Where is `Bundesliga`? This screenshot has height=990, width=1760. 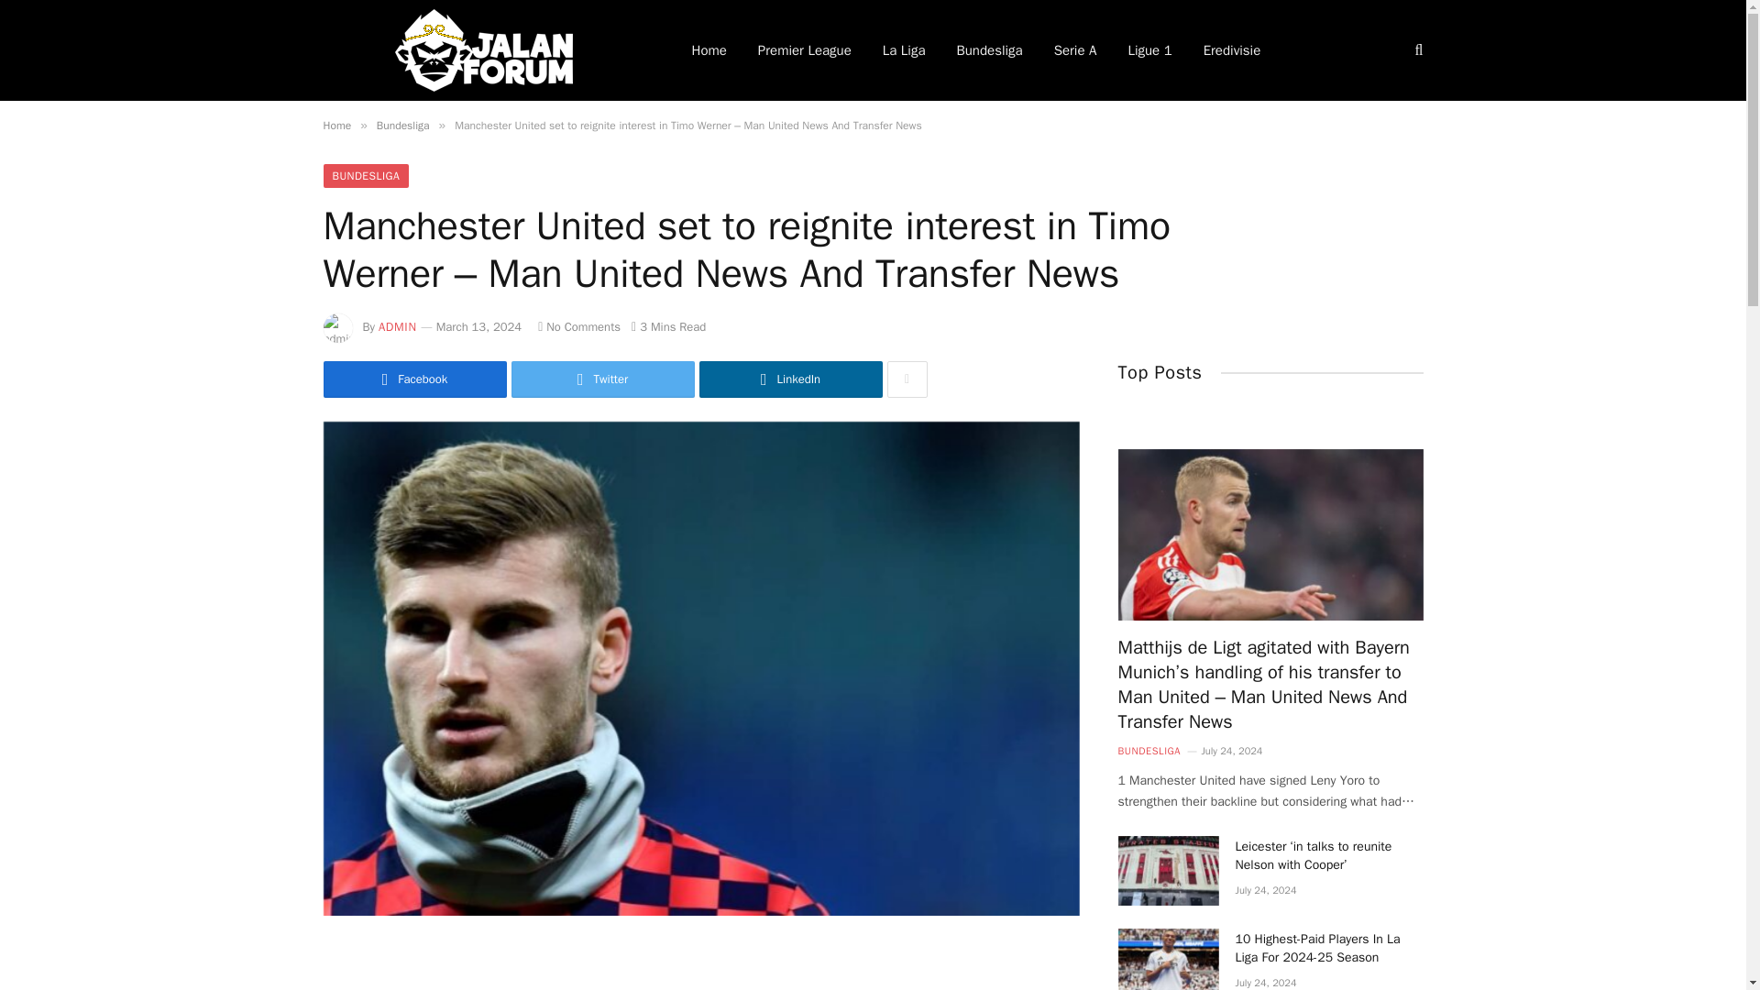
Bundesliga is located at coordinates (988, 50).